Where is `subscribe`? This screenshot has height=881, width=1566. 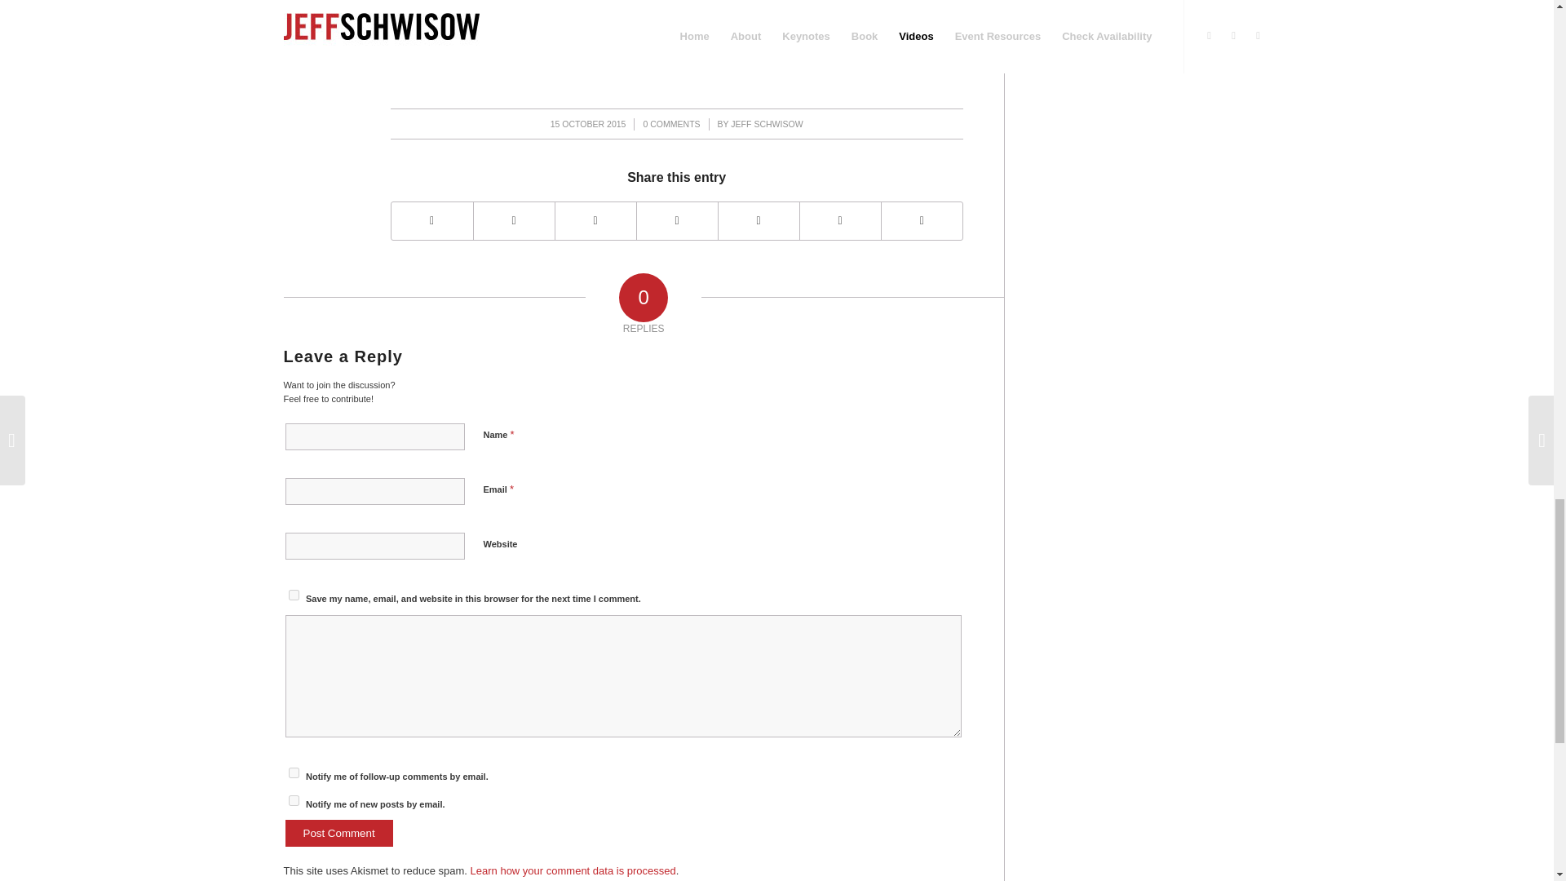
subscribe is located at coordinates (294, 772).